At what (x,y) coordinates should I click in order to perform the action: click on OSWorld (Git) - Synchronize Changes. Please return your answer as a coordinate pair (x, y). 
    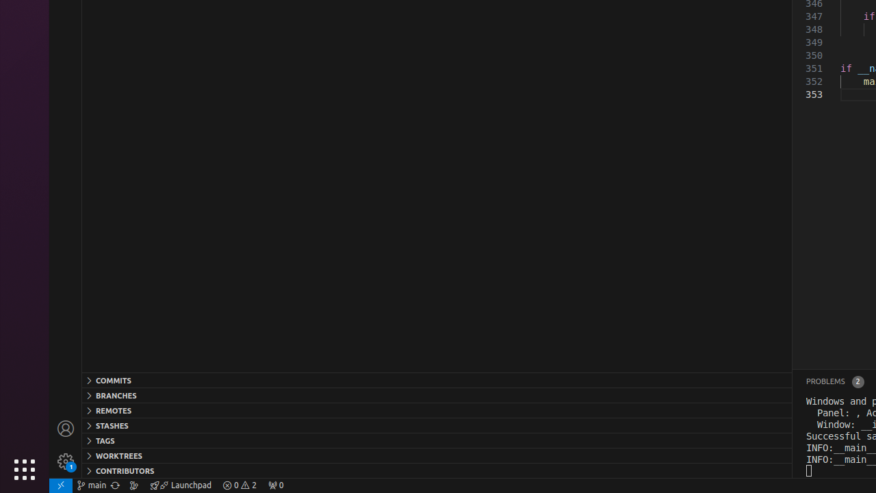
    Looking at the image, I should click on (115, 485).